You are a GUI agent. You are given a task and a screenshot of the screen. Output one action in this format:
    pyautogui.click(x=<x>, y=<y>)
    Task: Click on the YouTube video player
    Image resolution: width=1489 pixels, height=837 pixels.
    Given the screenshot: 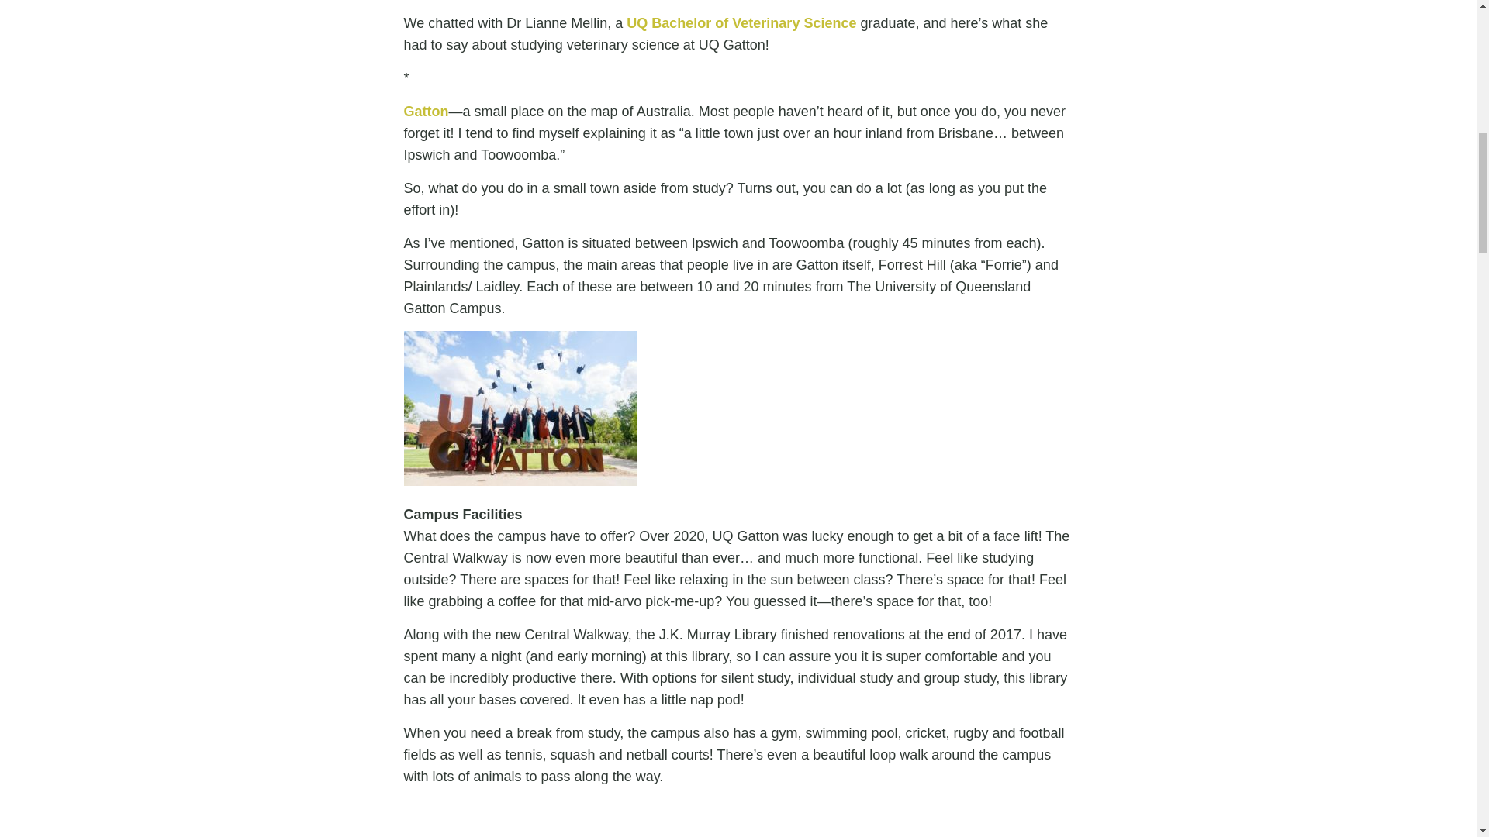 What is the action you would take?
    pyautogui.click(x=551, y=818)
    